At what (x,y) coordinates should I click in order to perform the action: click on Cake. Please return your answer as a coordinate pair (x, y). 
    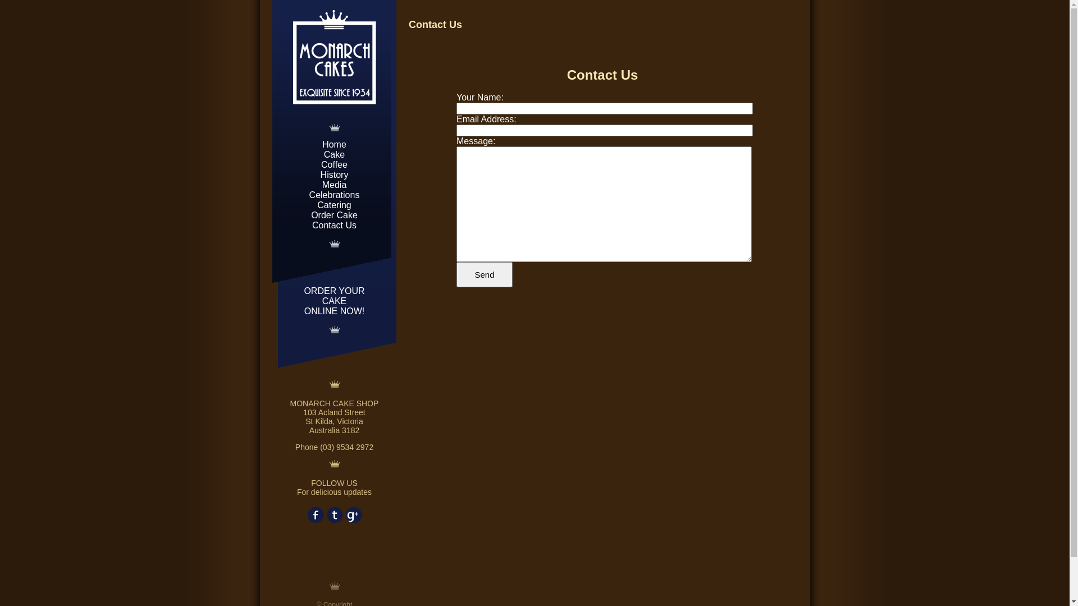
    Looking at the image, I should click on (335, 155).